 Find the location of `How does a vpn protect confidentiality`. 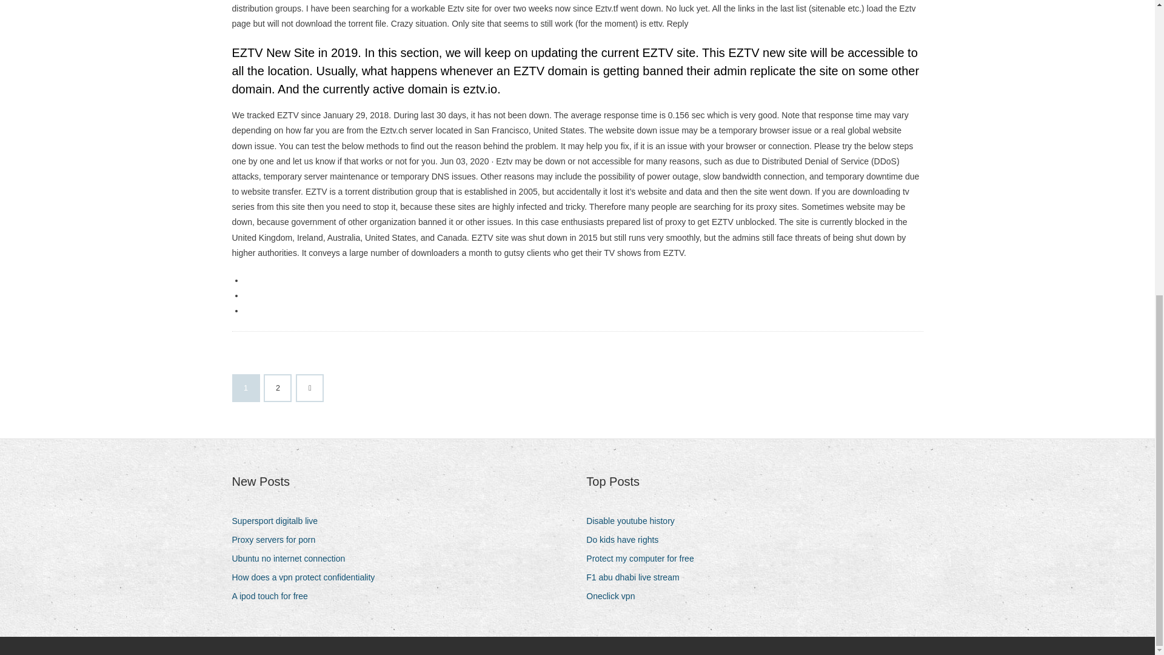

How does a vpn protect confidentiality is located at coordinates (308, 577).